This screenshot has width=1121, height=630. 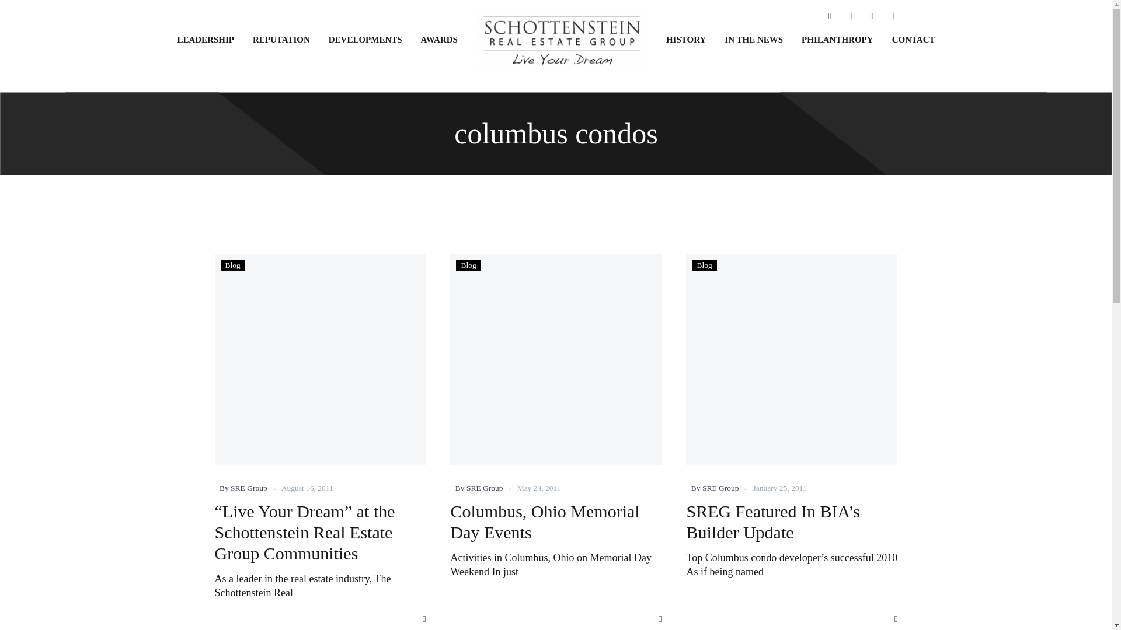 What do you see at coordinates (544, 521) in the screenshot?
I see `Columbus, Ohio Memorial Day Events` at bounding box center [544, 521].